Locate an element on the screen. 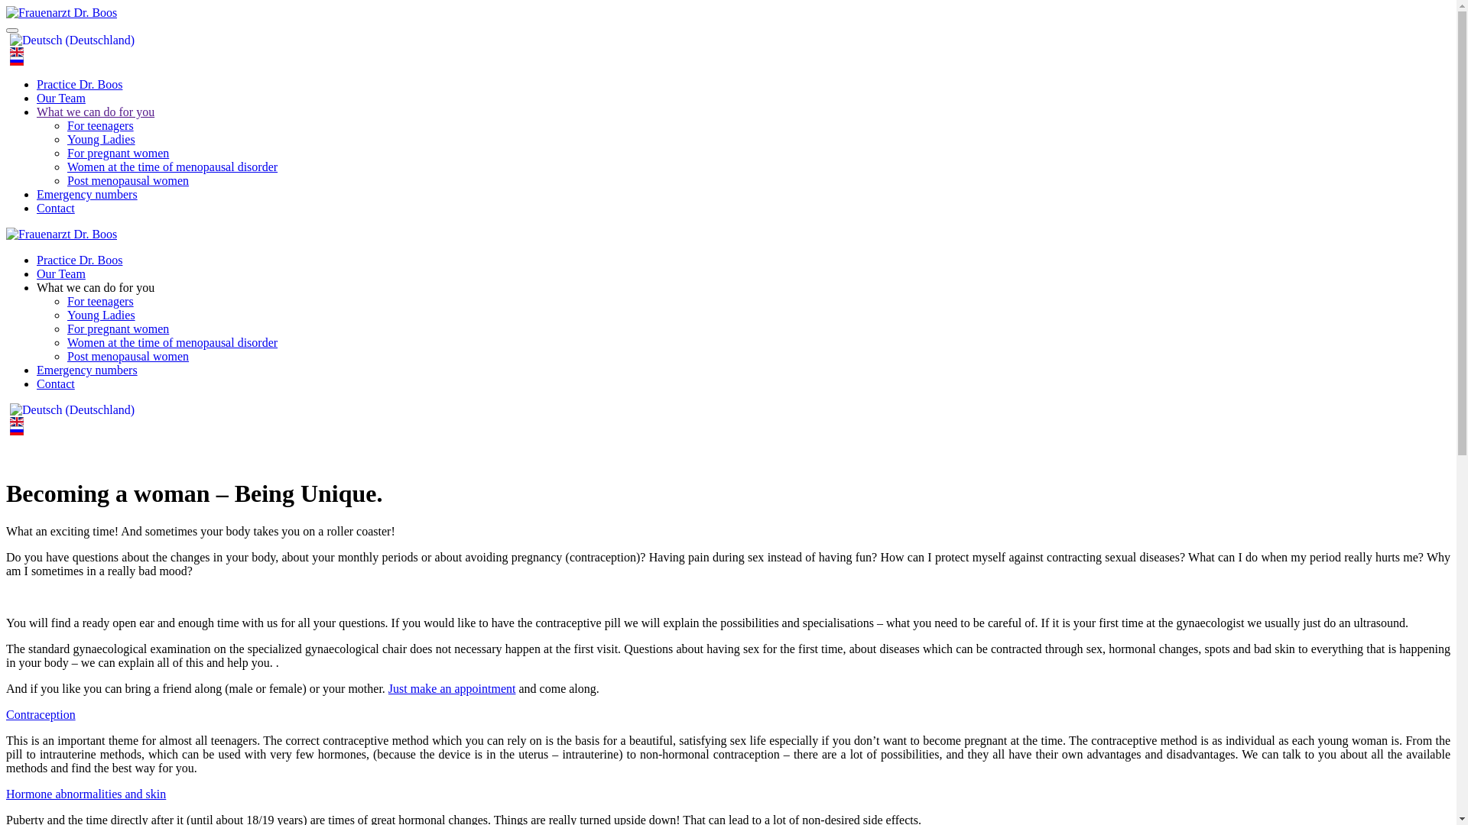 The height and width of the screenshot is (825, 1468). English (United Kingdom) is located at coordinates (17, 52).